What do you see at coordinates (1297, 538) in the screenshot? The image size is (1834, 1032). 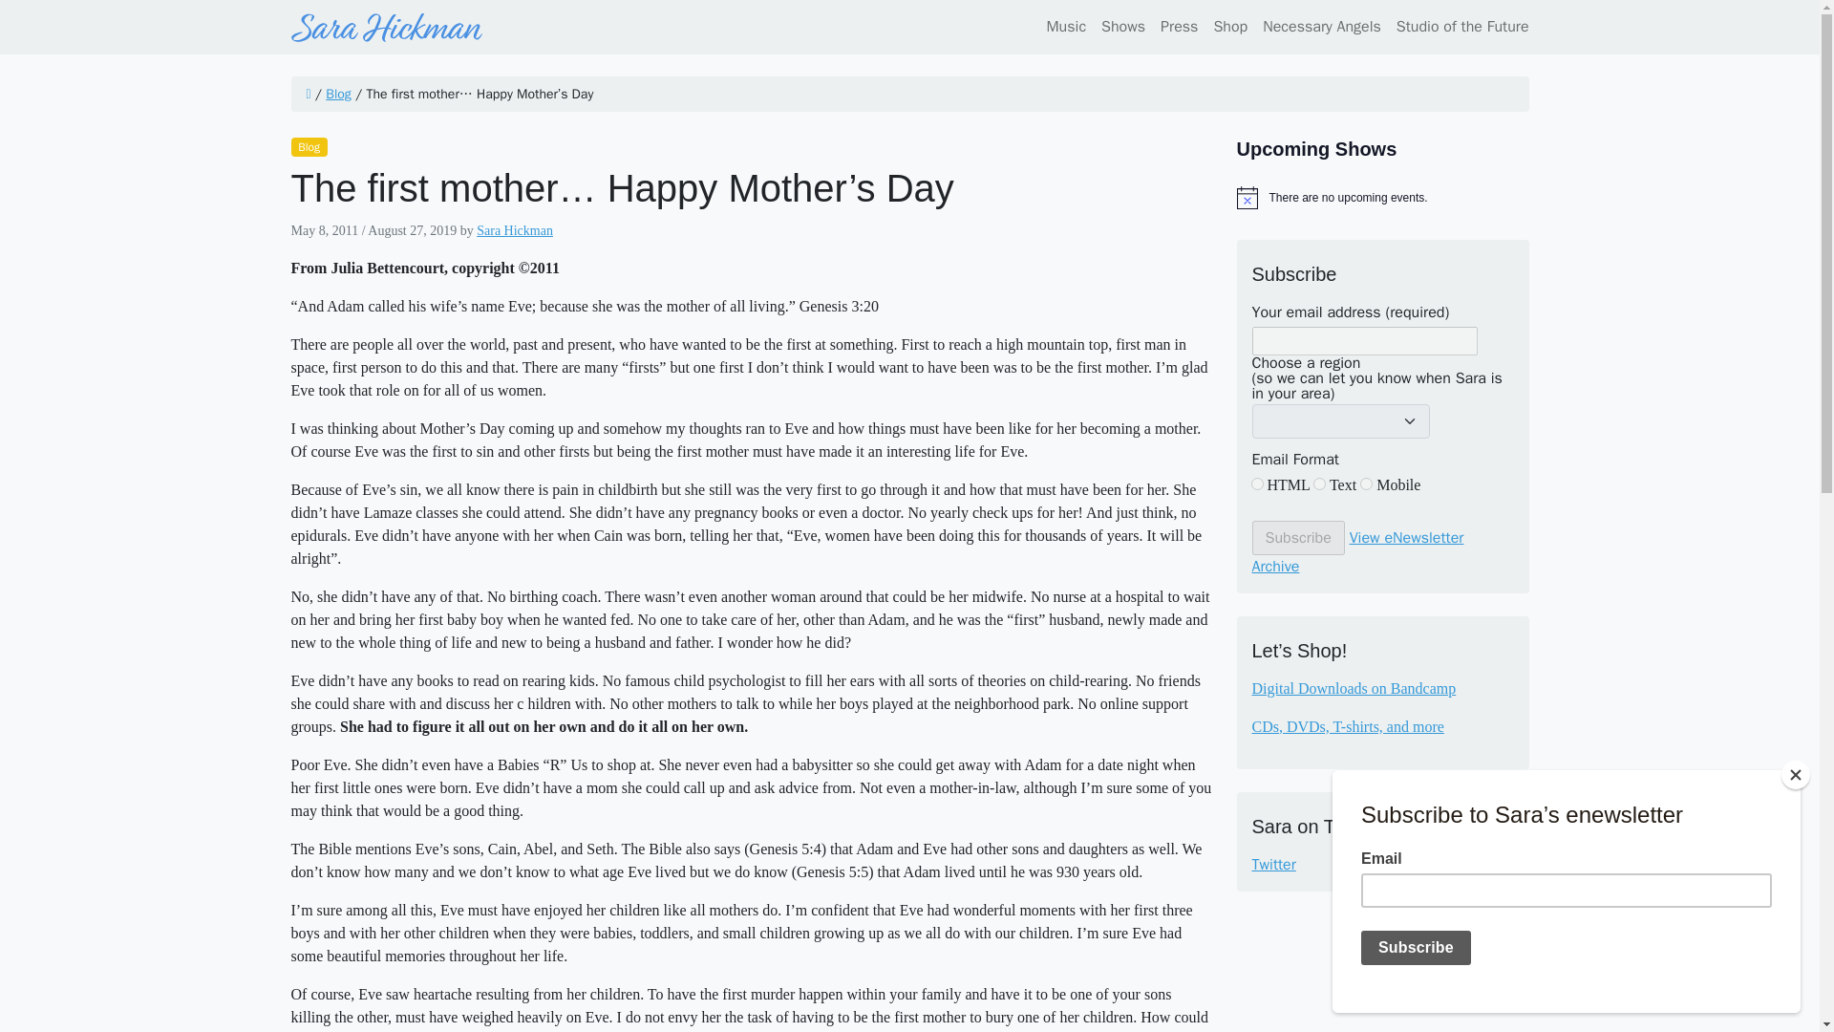 I see `Subscribe` at bounding box center [1297, 538].